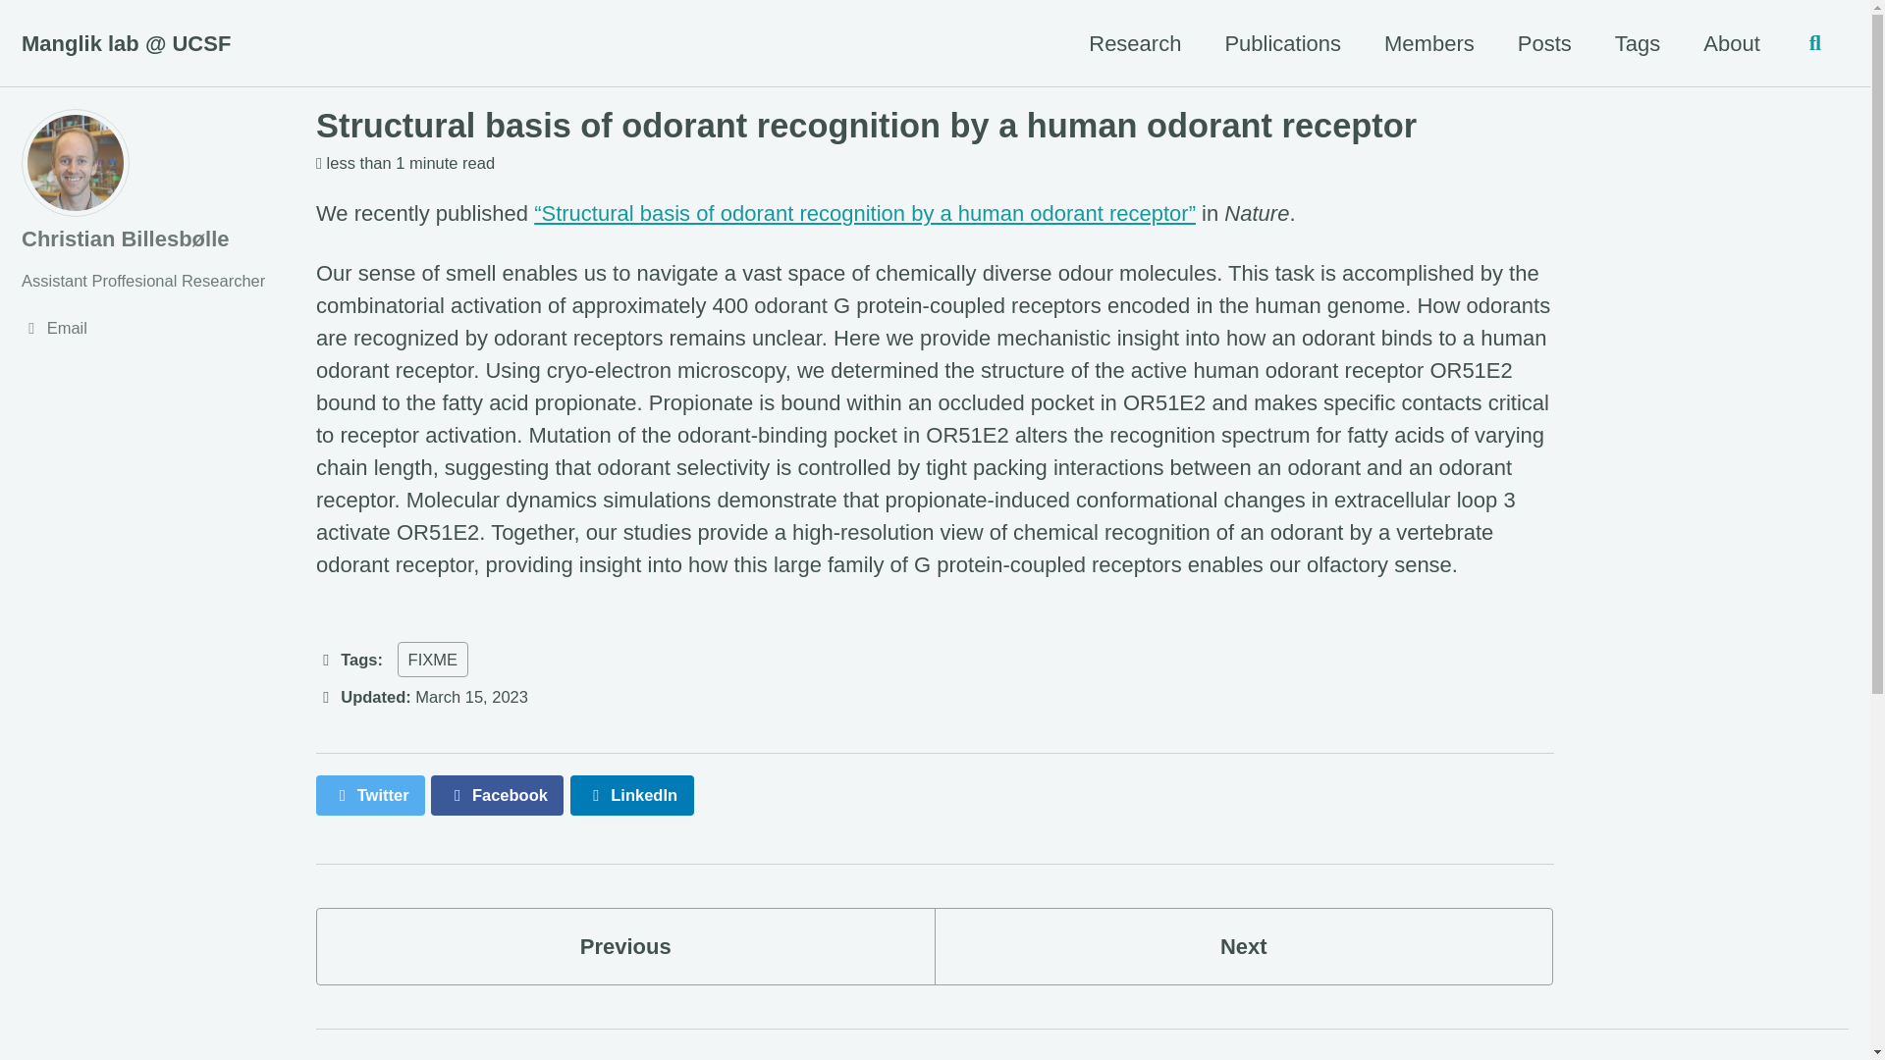 This screenshot has width=1885, height=1060. I want to click on About, so click(1732, 43).